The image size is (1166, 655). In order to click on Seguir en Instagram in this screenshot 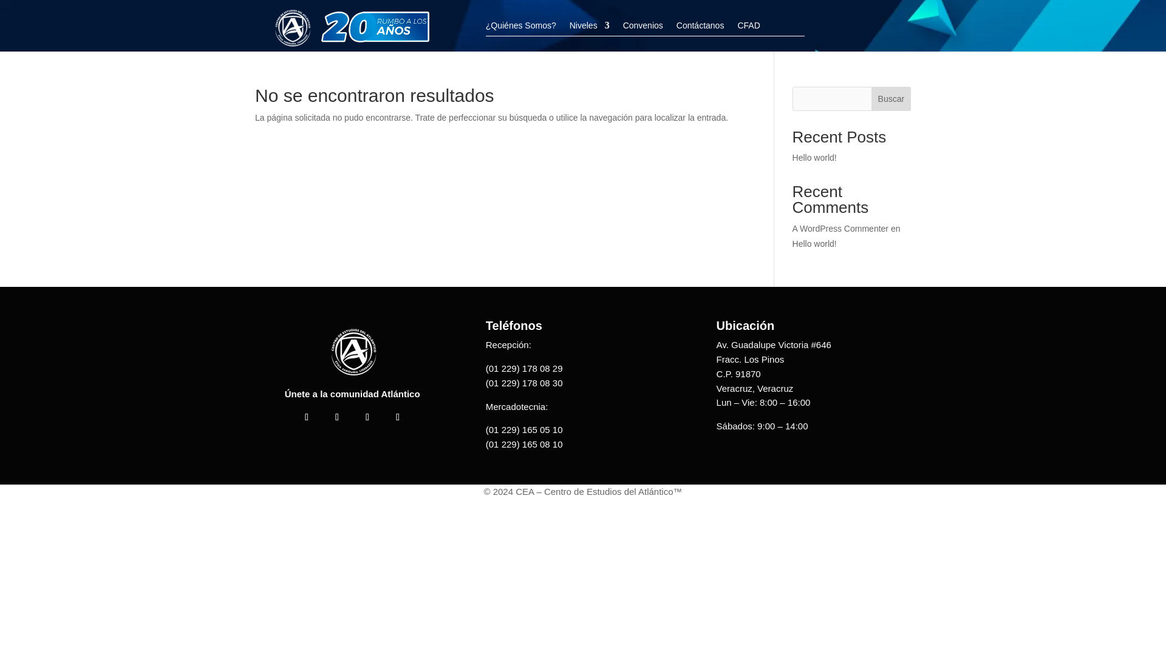, I will do `click(336, 417)`.